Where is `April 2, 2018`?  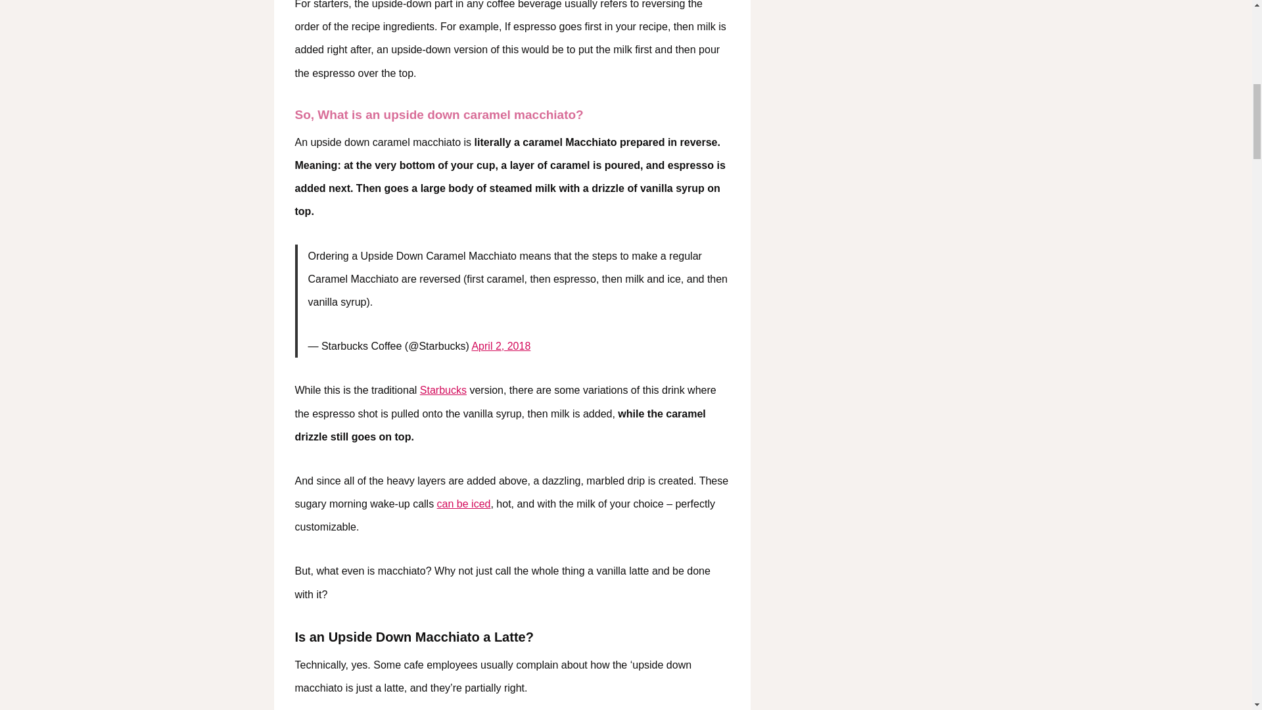 April 2, 2018 is located at coordinates (500, 346).